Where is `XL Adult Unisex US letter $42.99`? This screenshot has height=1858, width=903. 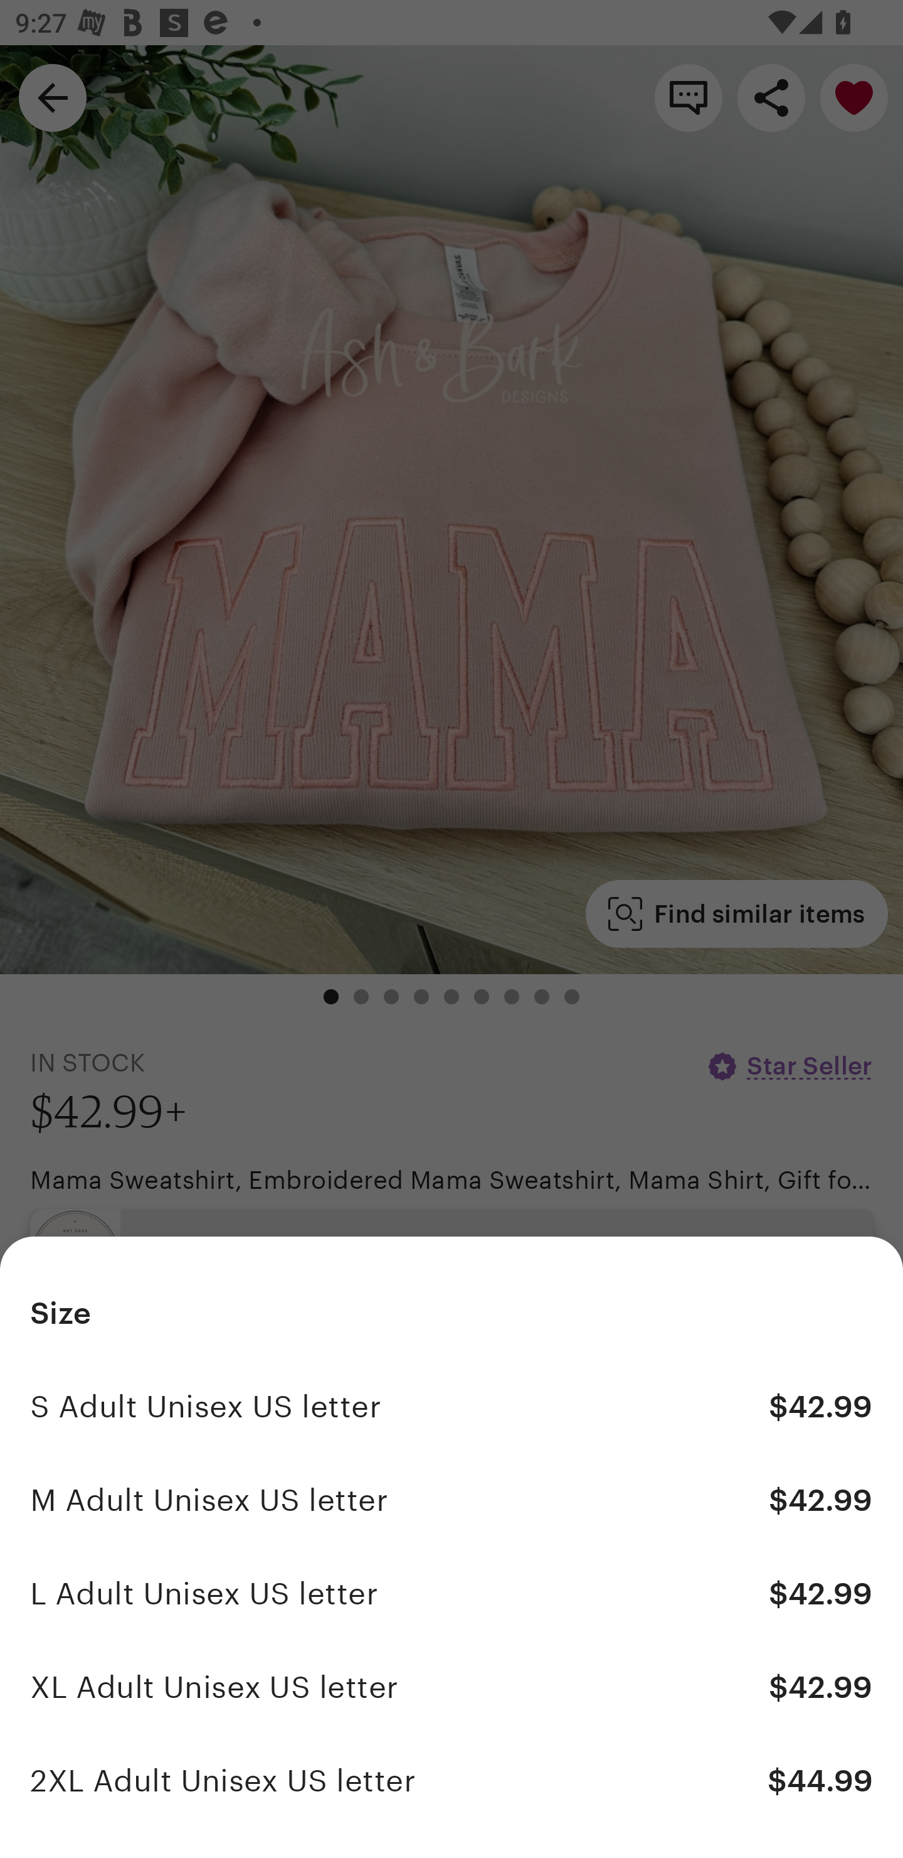 XL Adult Unisex US letter $42.99 is located at coordinates (451, 1687).